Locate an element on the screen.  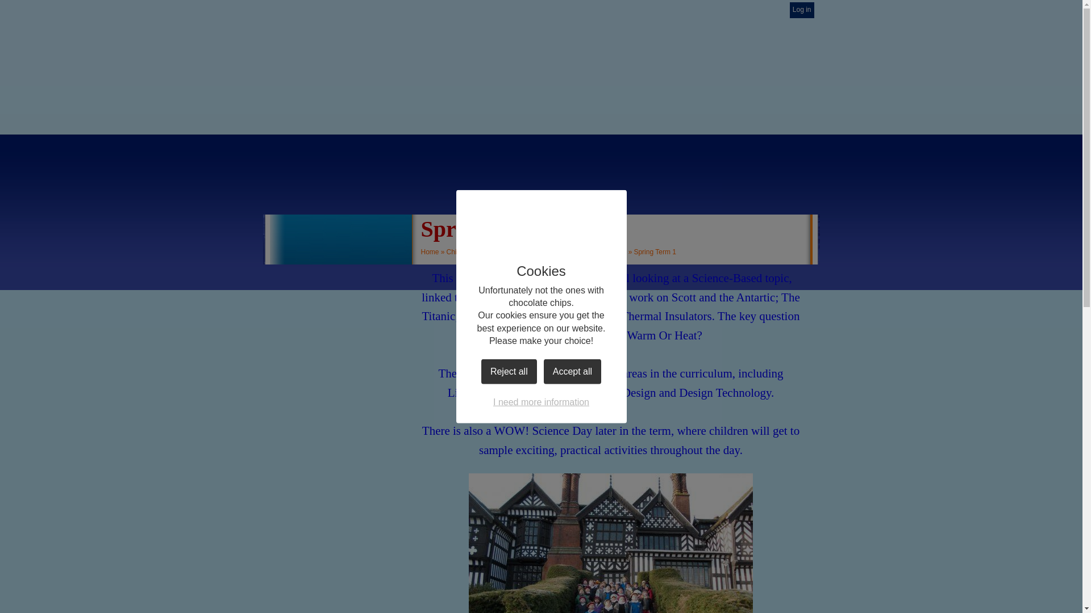
Spring Term 1 is located at coordinates (655, 252).